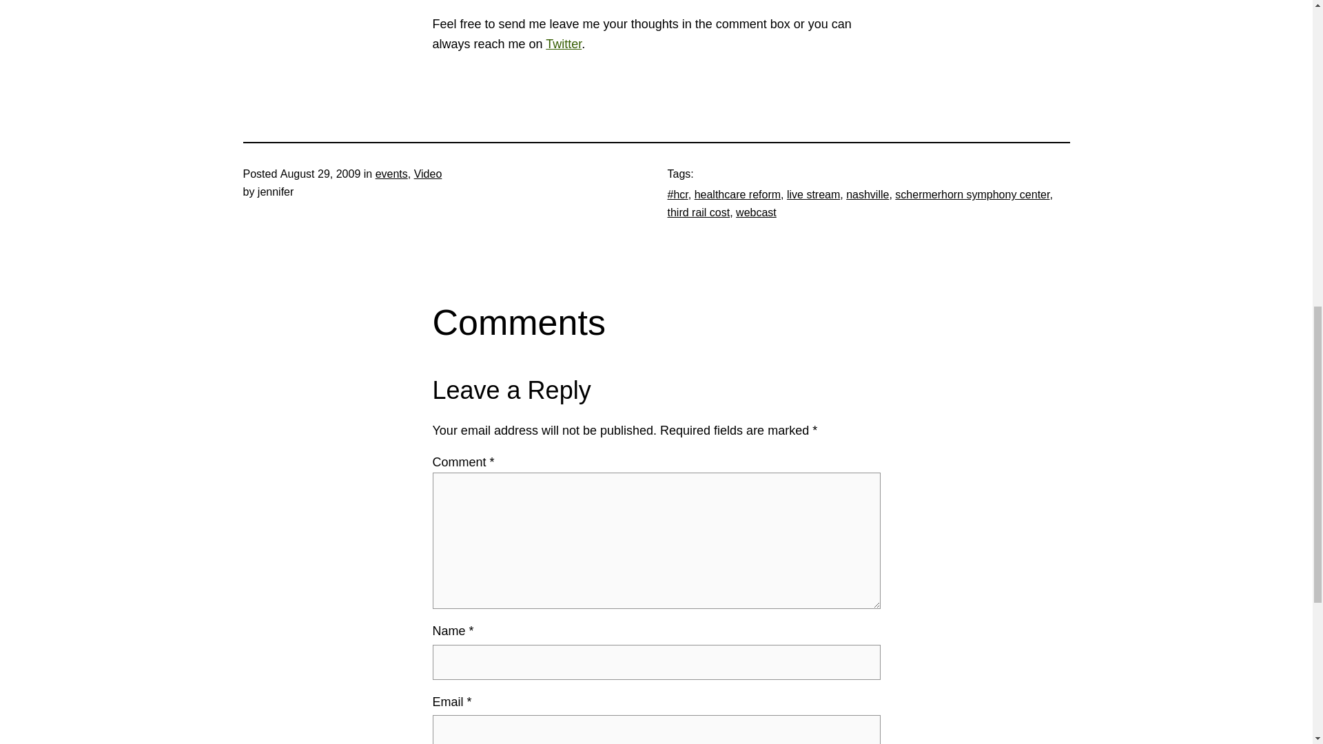  What do you see at coordinates (972, 194) in the screenshot?
I see `schermerhorn symphony center` at bounding box center [972, 194].